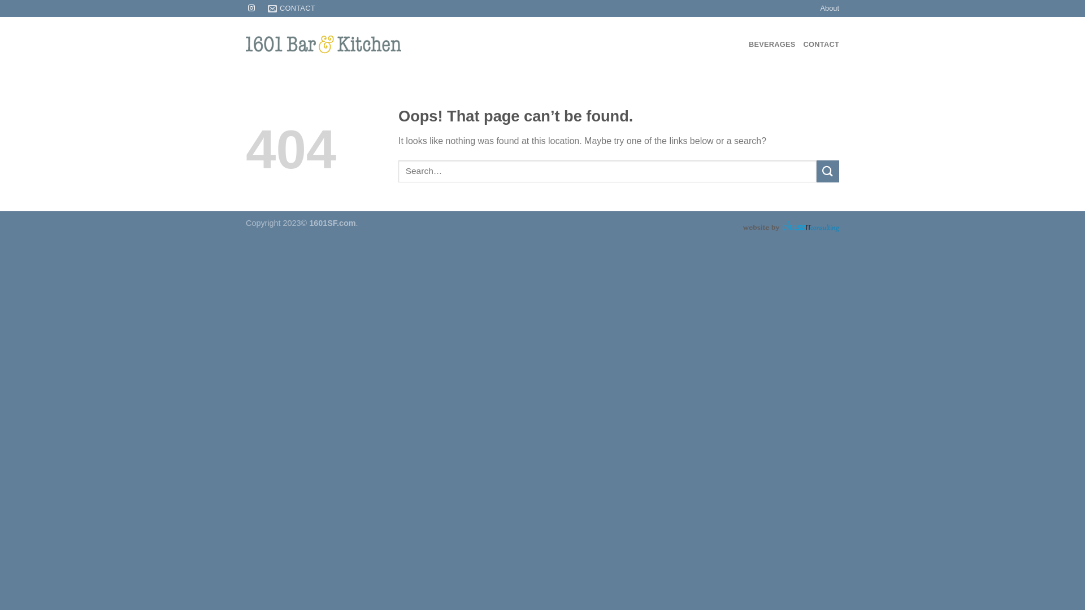 The height and width of the screenshot is (610, 1085). Describe the element at coordinates (292, 8) in the screenshot. I see `CONTACT` at that location.